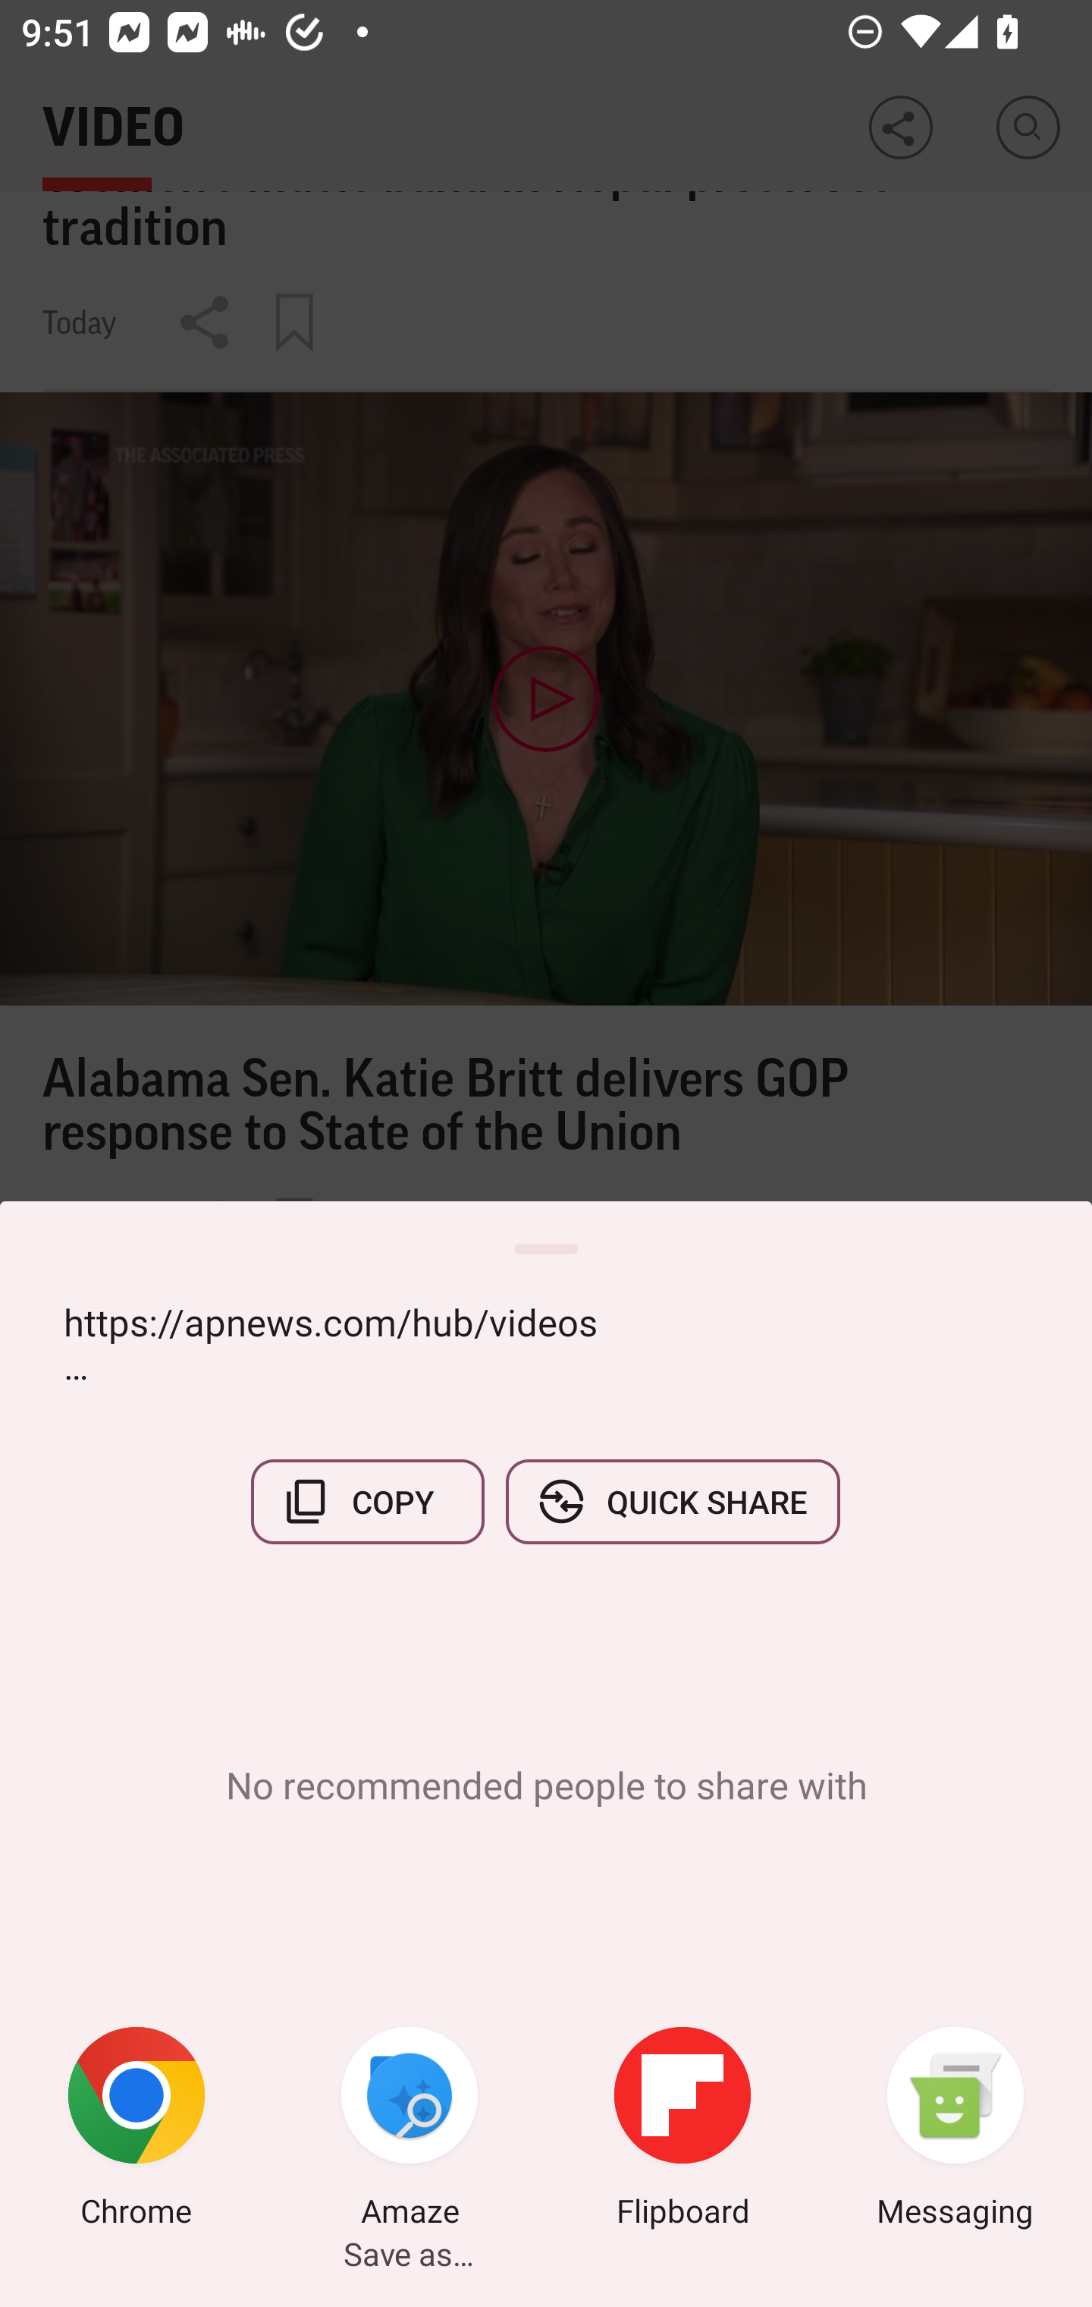  Describe the element at coordinates (368, 1501) in the screenshot. I see `COPY` at that location.